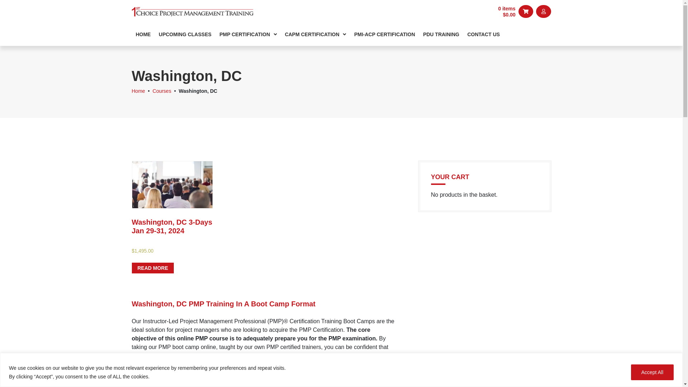  What do you see at coordinates (138, 91) in the screenshot?
I see `Home` at bounding box center [138, 91].